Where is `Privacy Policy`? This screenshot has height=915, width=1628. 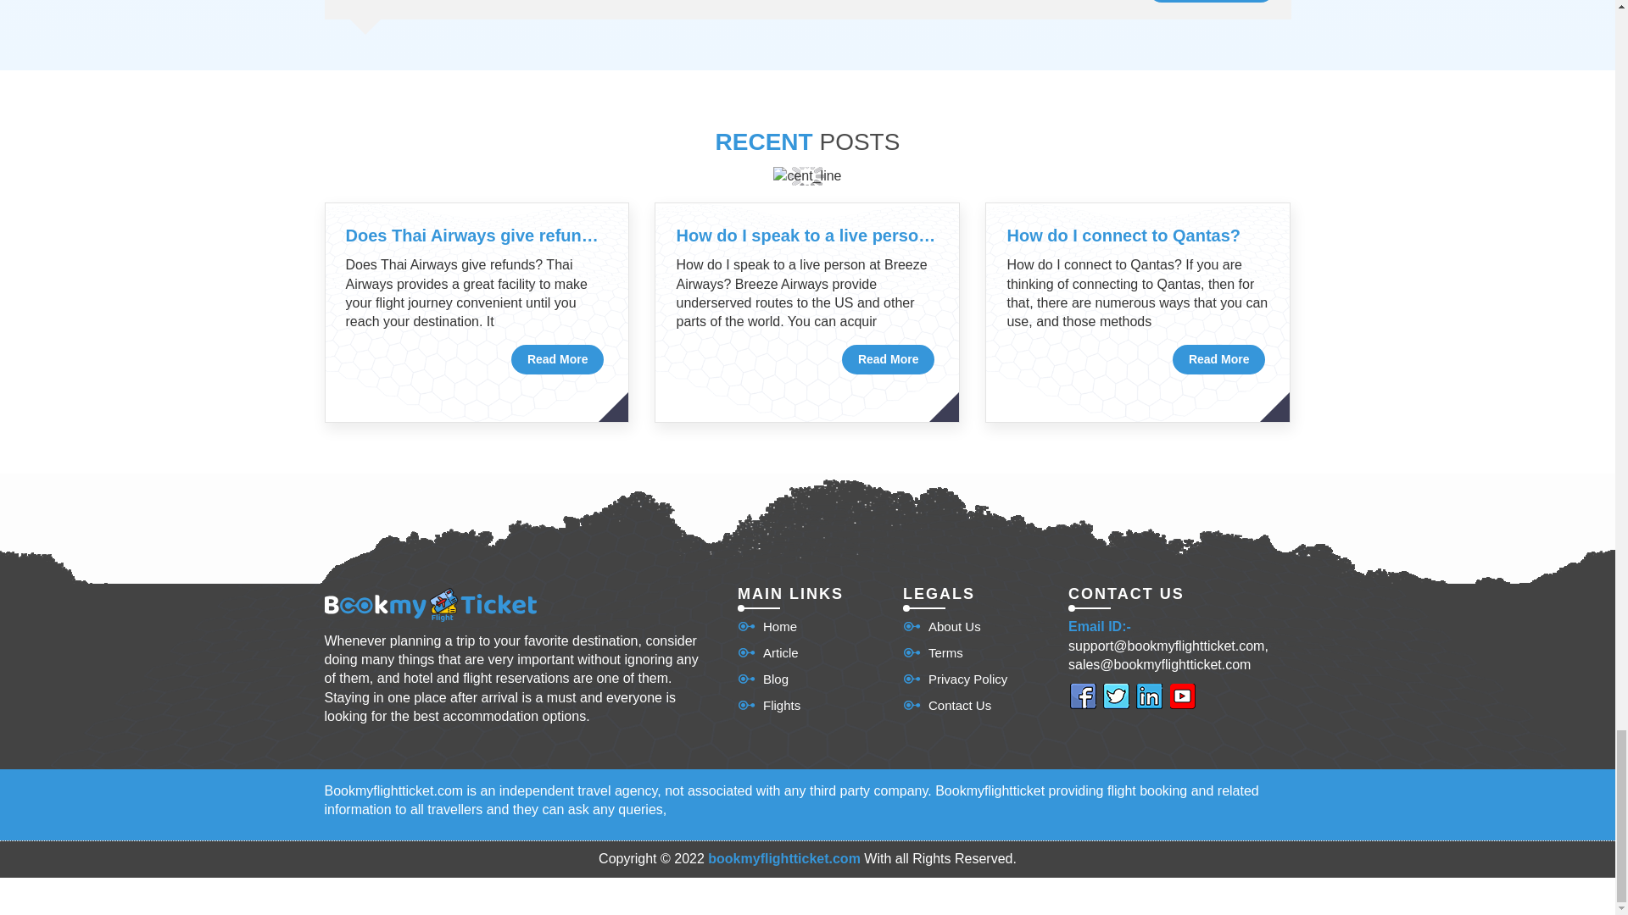
Privacy Policy is located at coordinates (955, 679).